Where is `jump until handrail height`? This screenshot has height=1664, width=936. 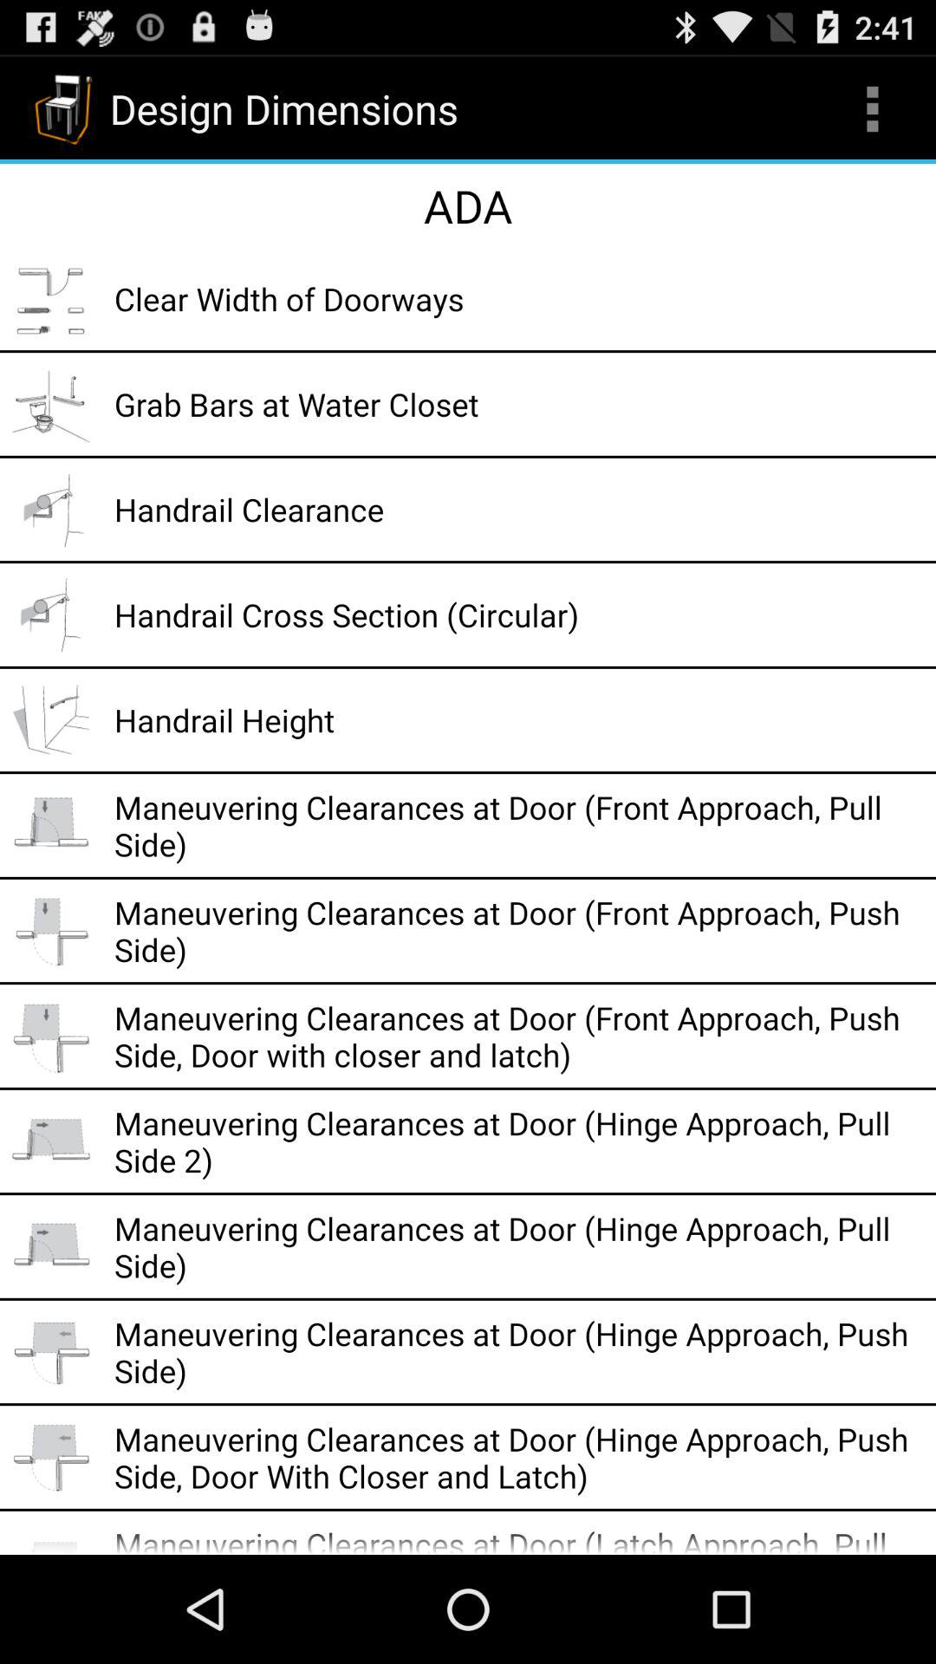
jump until handrail height is located at coordinates (519, 719).